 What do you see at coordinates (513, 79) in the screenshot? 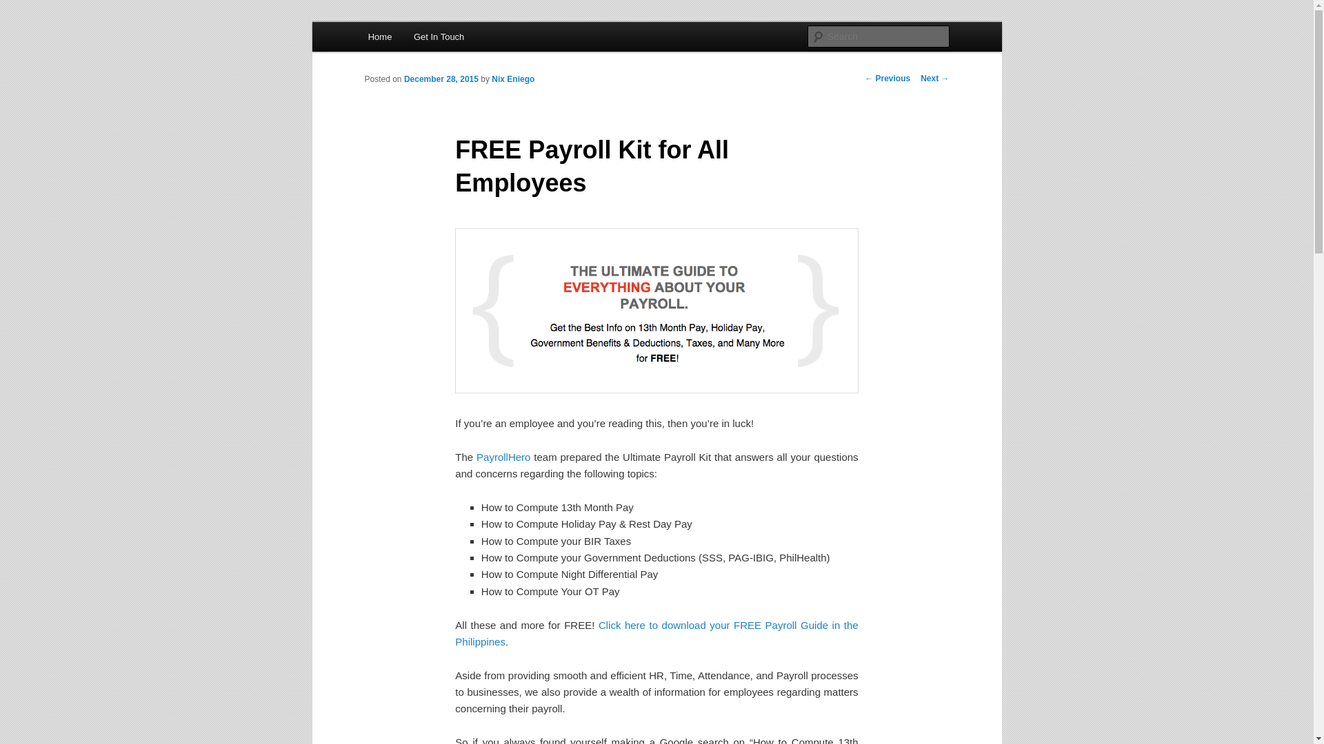
I see `Nix Eniego` at bounding box center [513, 79].